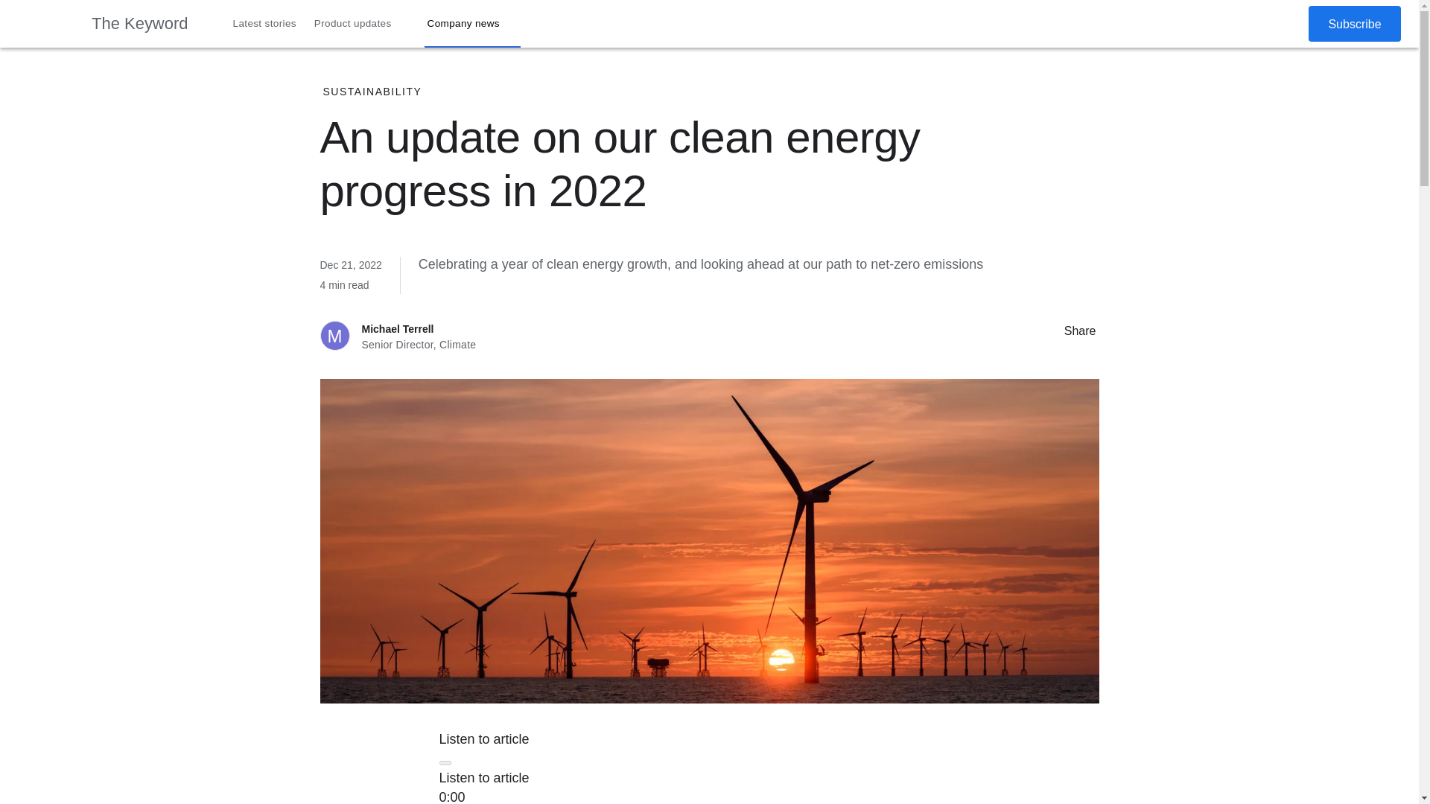 The image size is (1430, 804). I want to click on Search, so click(1251, 24).